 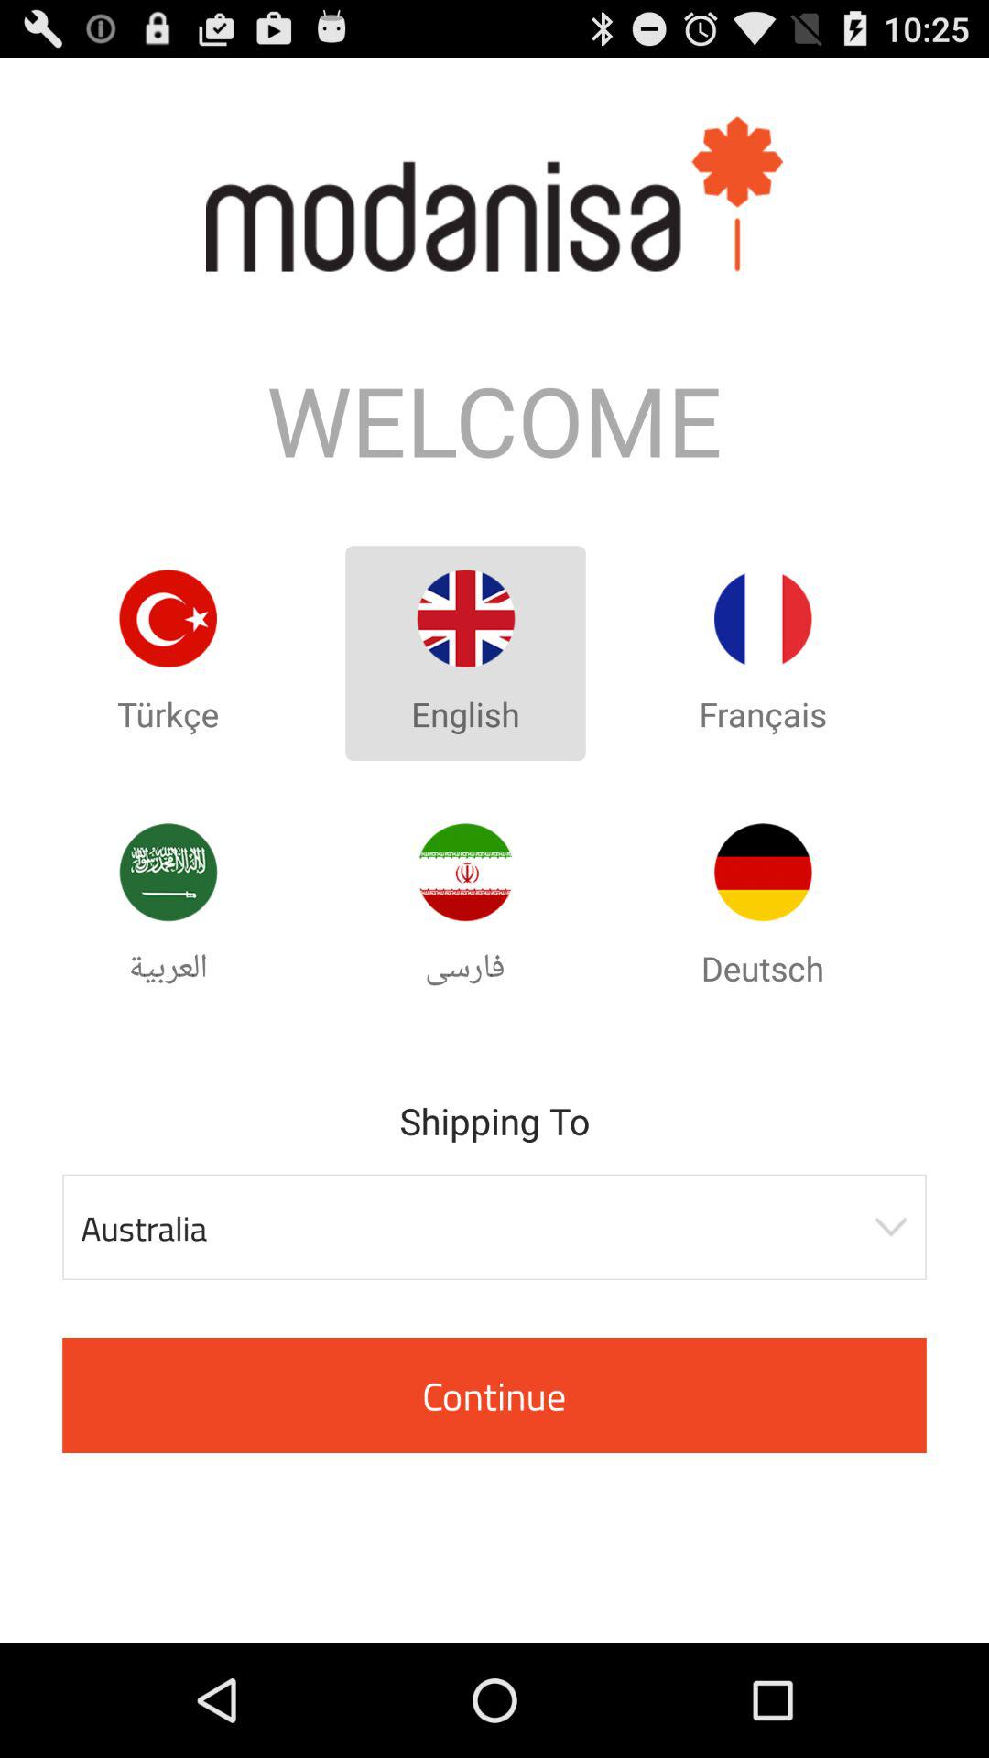 What do you see at coordinates (494, 1395) in the screenshot?
I see `jump to the continue icon` at bounding box center [494, 1395].